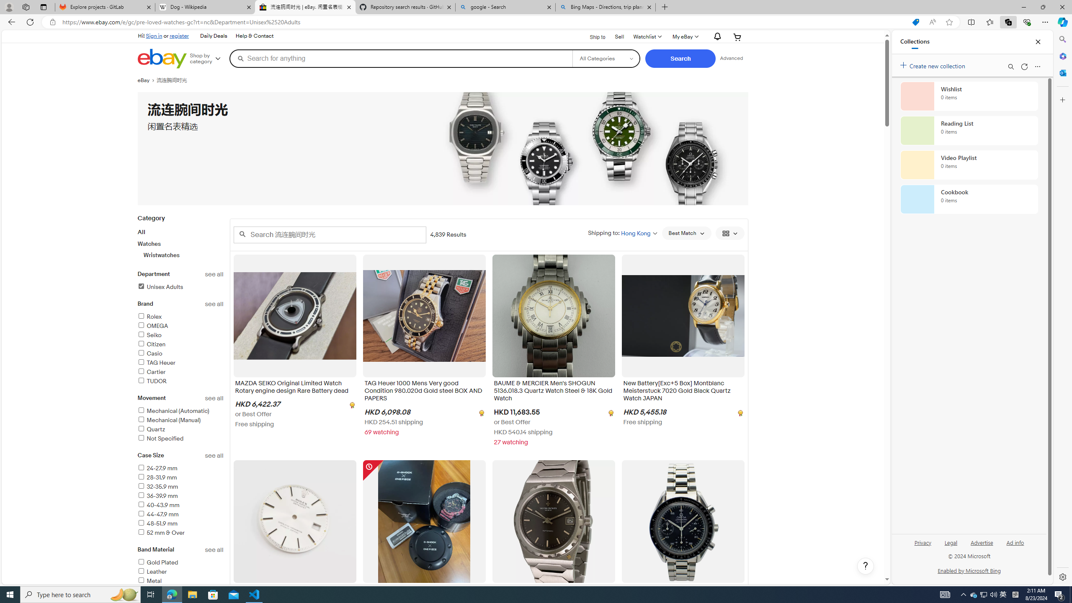  What do you see at coordinates (152, 571) in the screenshot?
I see `Leather` at bounding box center [152, 571].